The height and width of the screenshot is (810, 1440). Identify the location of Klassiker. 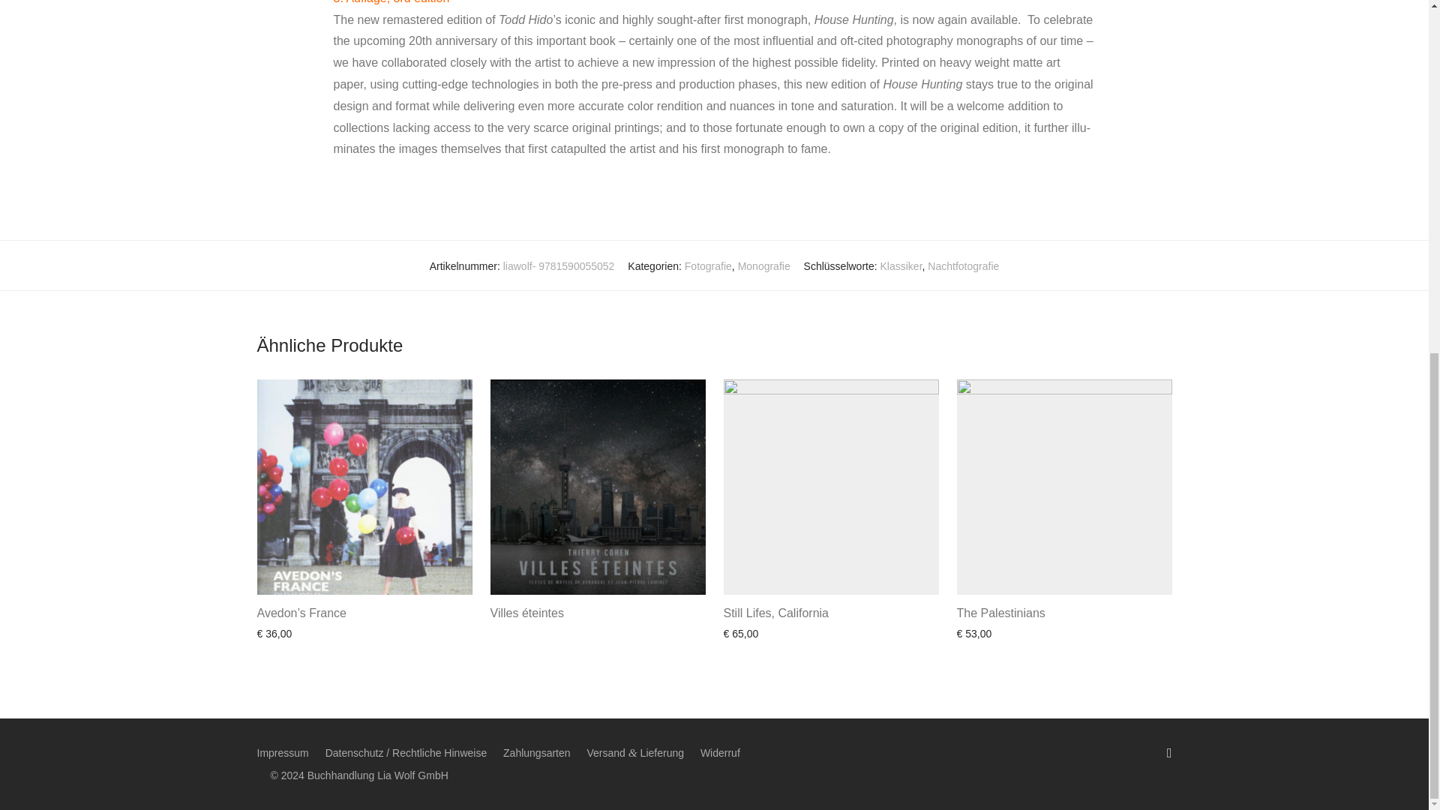
(901, 265).